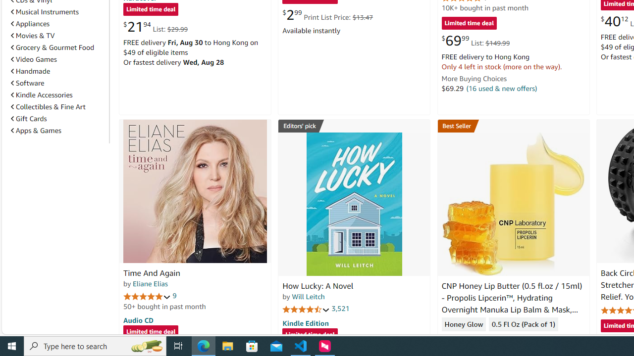  Describe the element at coordinates (310, 335) in the screenshot. I see `Limited time deal` at that location.